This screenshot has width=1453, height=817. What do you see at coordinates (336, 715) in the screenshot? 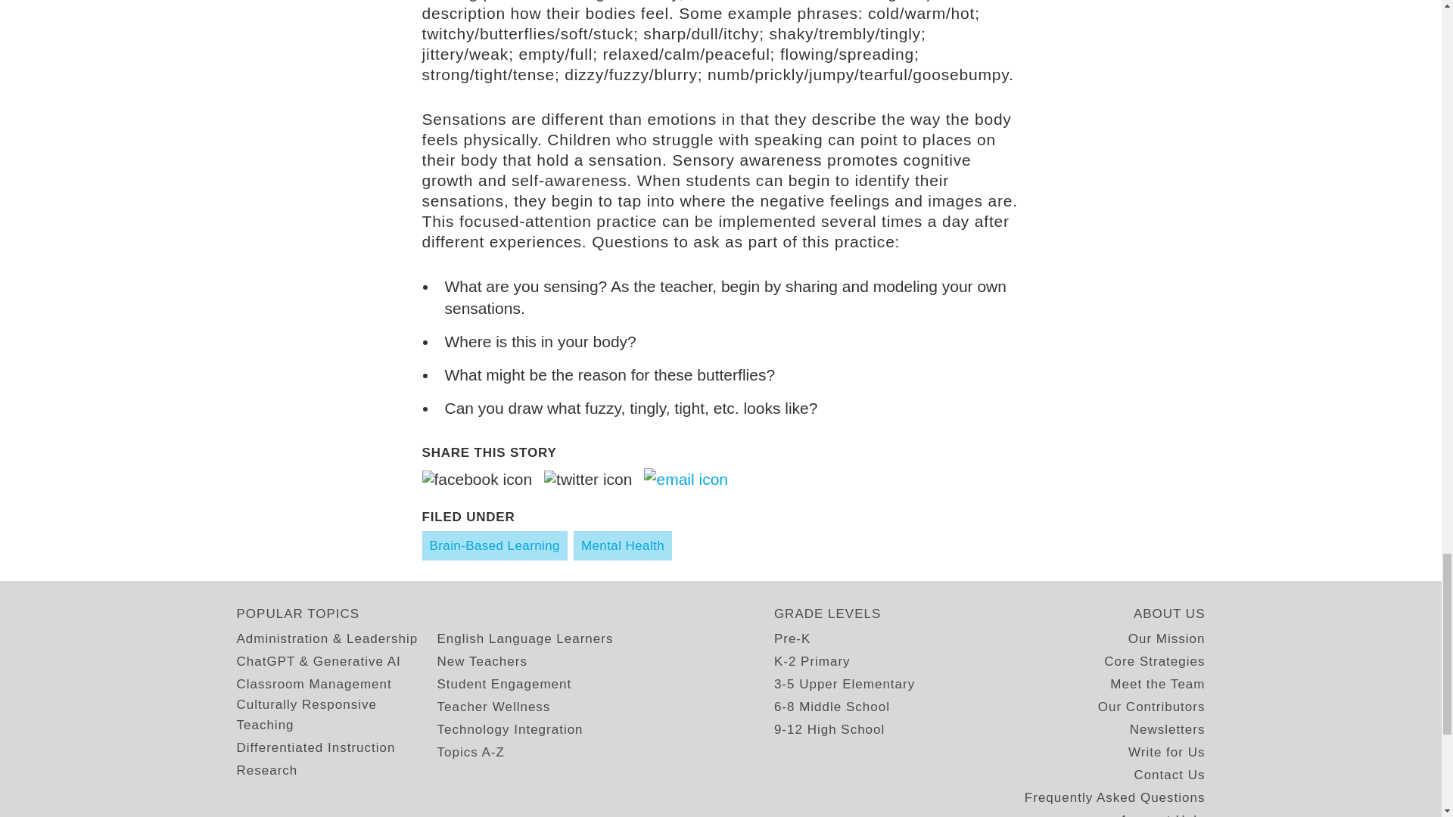
I see `Culturally Responsive Teaching` at bounding box center [336, 715].